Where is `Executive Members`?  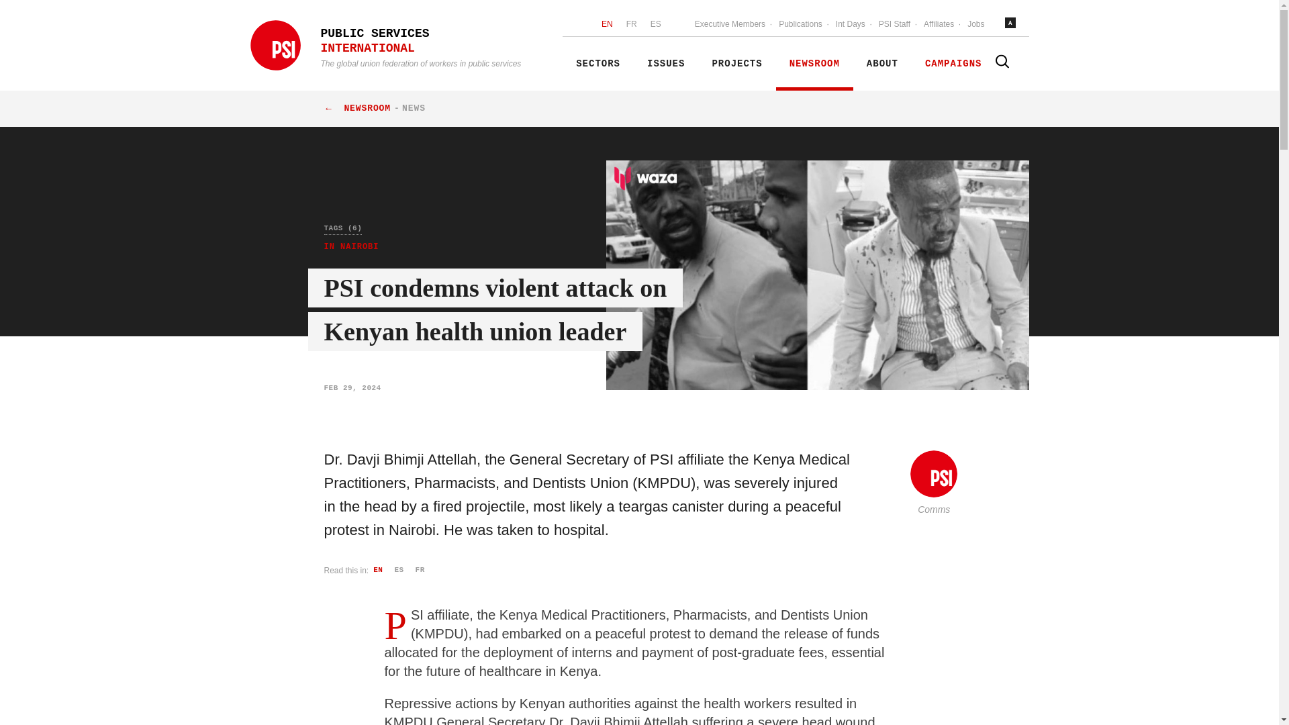 Executive Members is located at coordinates (730, 25).